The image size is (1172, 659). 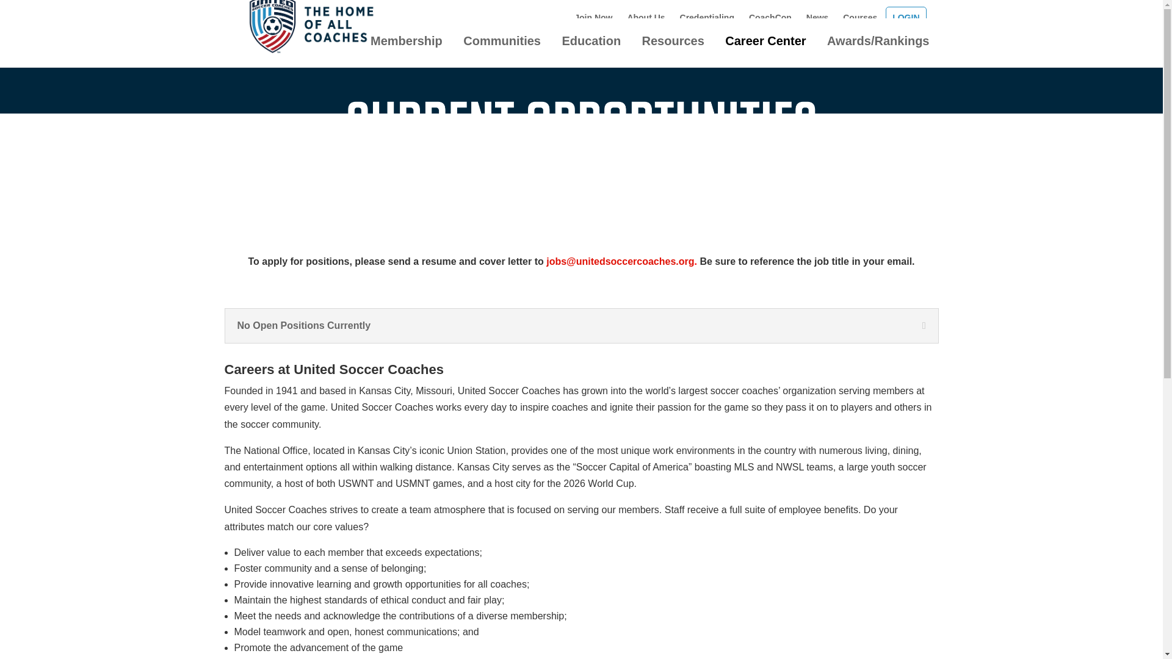 I want to click on Credentialing, so click(x=707, y=21).